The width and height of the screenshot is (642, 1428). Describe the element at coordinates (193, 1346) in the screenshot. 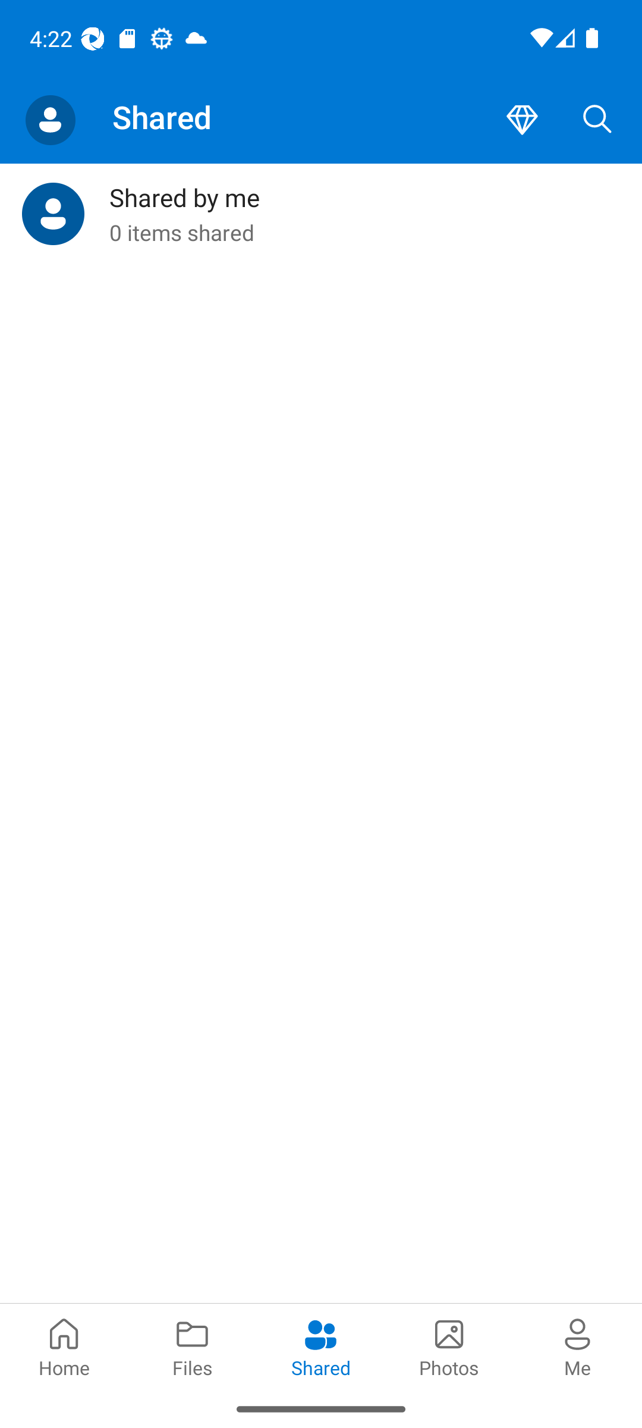

I see `Files pivot Files` at that location.